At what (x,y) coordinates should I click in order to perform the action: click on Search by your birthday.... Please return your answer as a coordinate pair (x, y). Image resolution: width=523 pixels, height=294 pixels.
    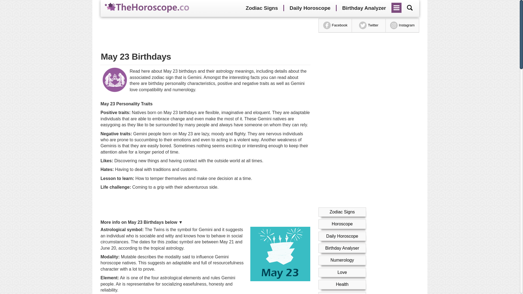
    Looking at the image, I should click on (410, 8).